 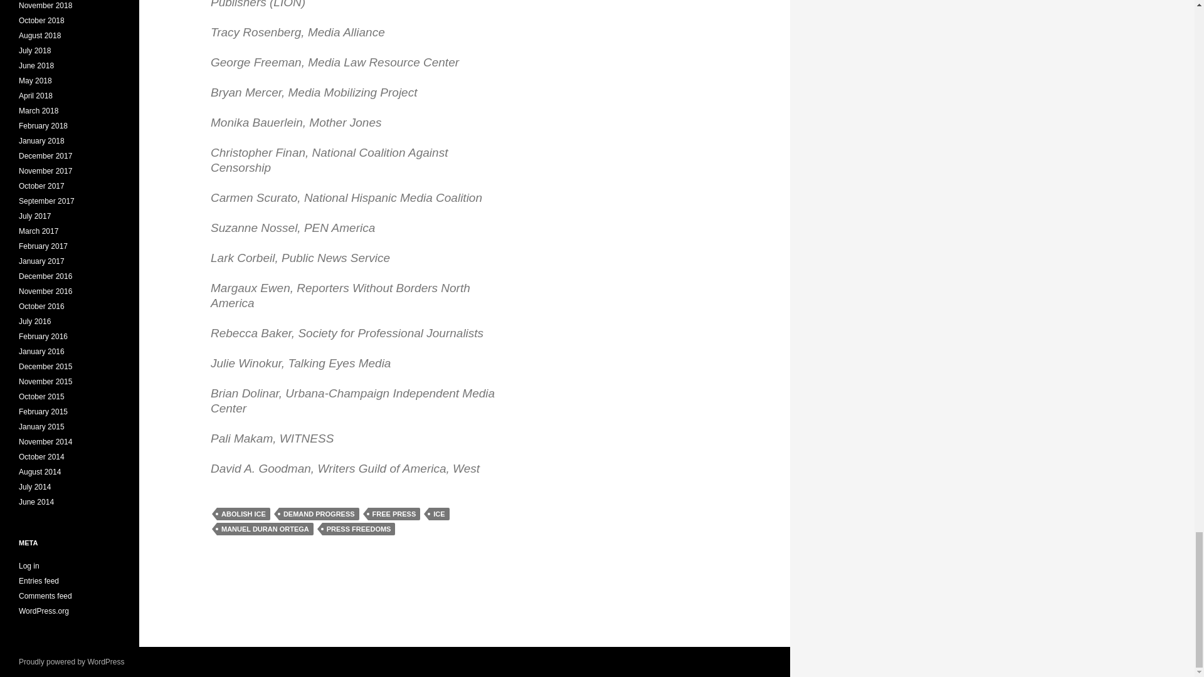 I want to click on ABOLISH ICE, so click(x=243, y=514).